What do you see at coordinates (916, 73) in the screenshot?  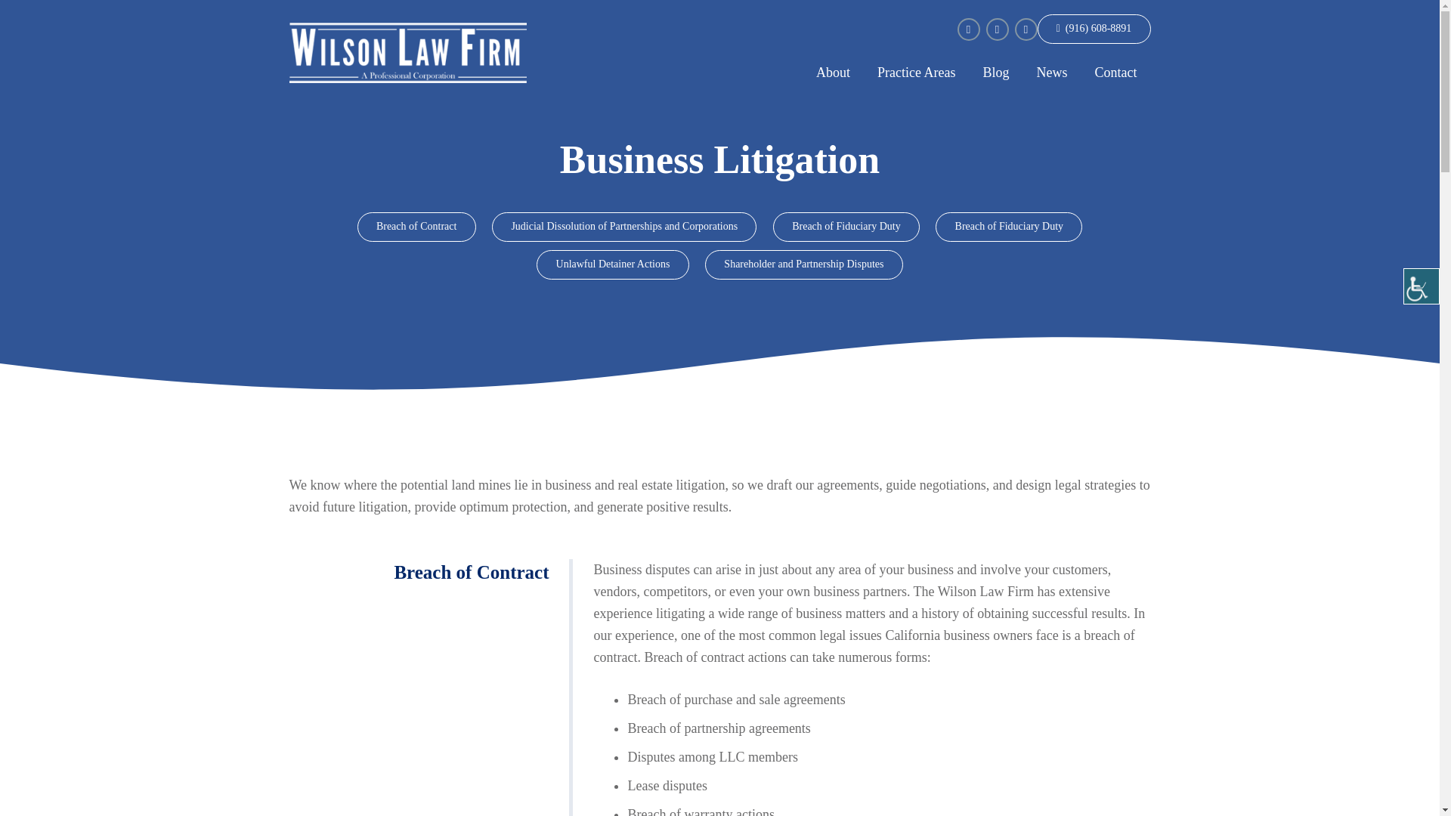 I see `Practice Areas` at bounding box center [916, 73].